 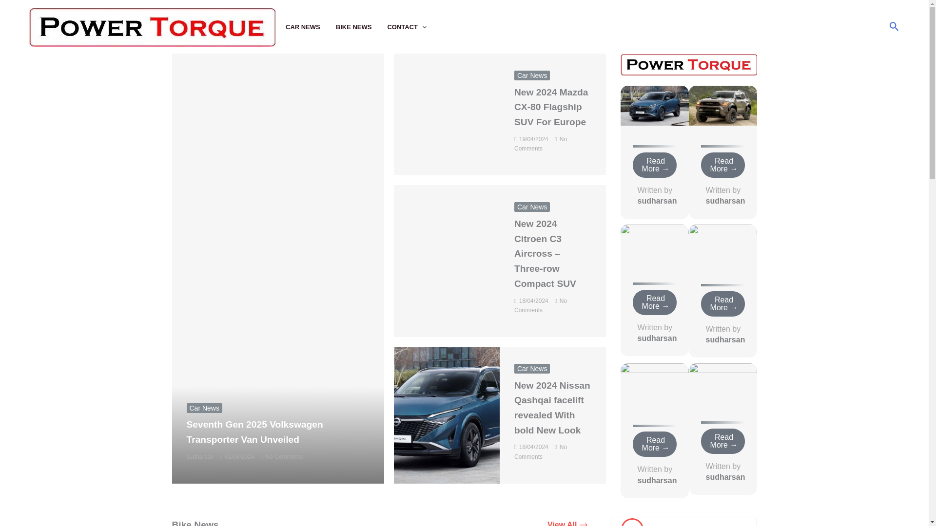 What do you see at coordinates (414, 27) in the screenshot?
I see `CONTACT` at bounding box center [414, 27].